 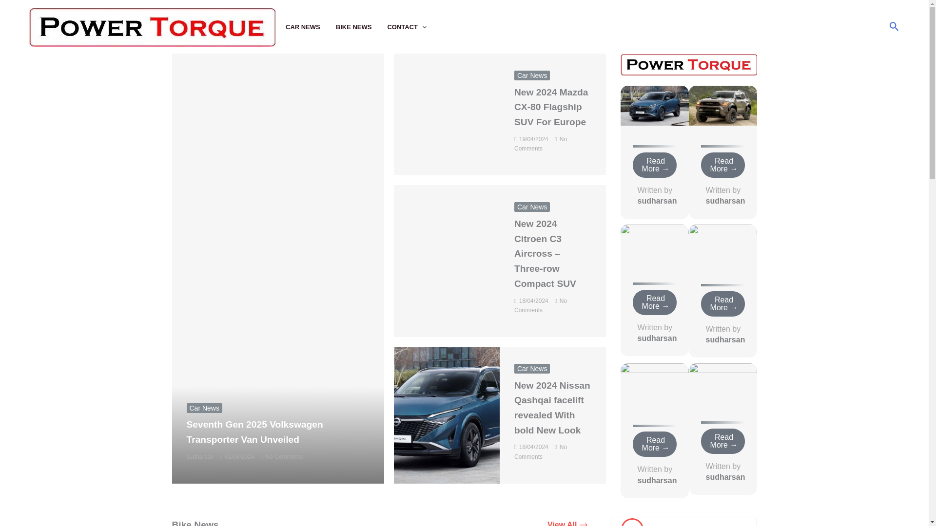 What do you see at coordinates (414, 27) in the screenshot?
I see `CONTACT` at bounding box center [414, 27].